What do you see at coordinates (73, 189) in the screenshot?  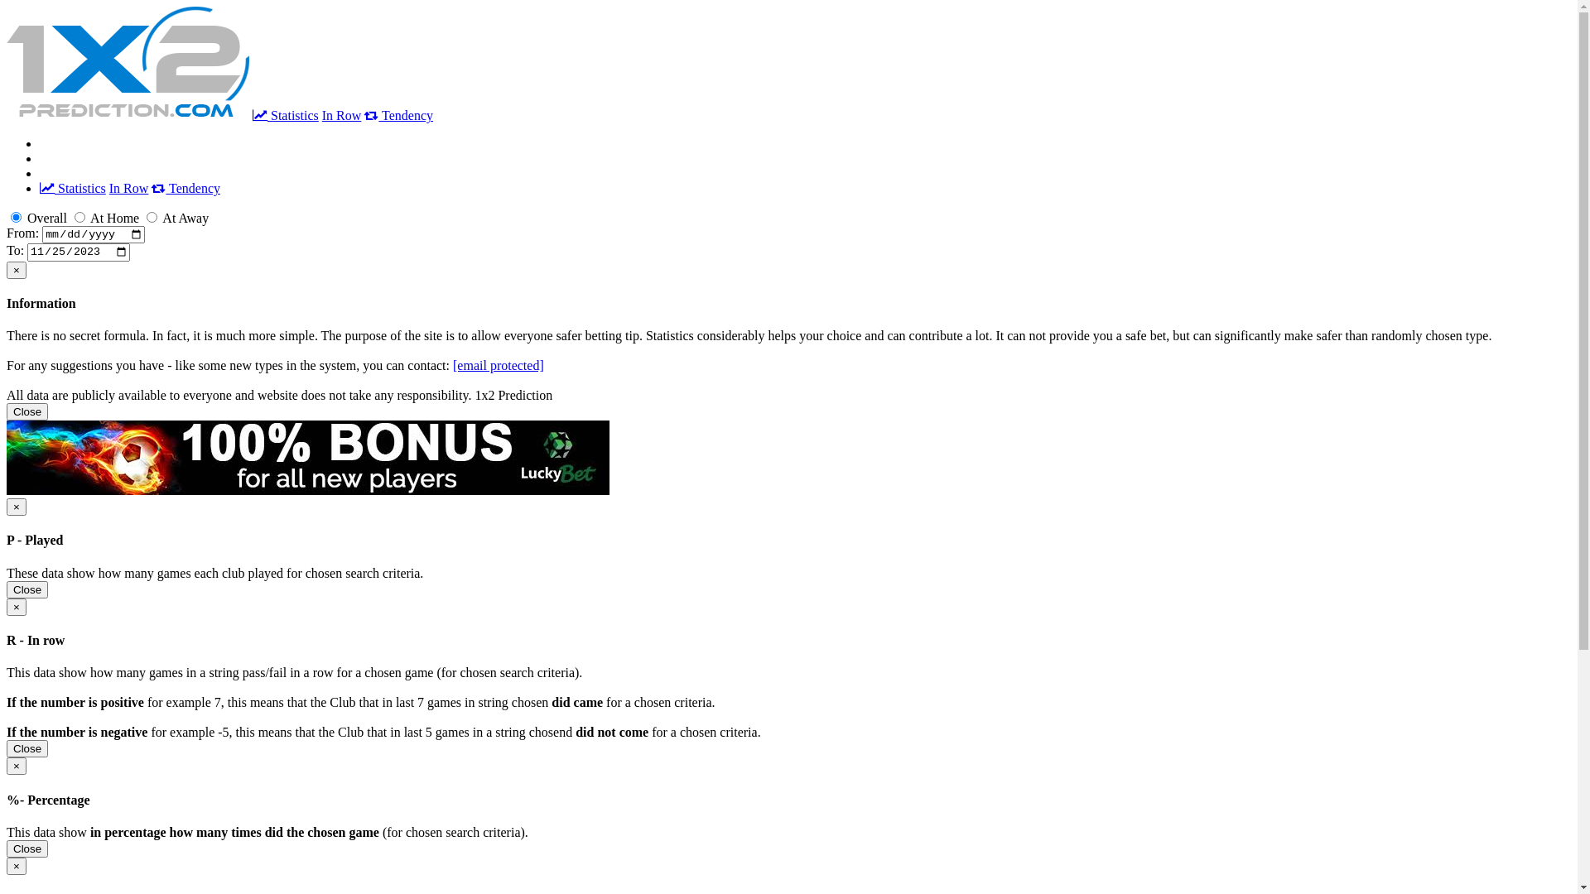 I see `Statistics` at bounding box center [73, 189].